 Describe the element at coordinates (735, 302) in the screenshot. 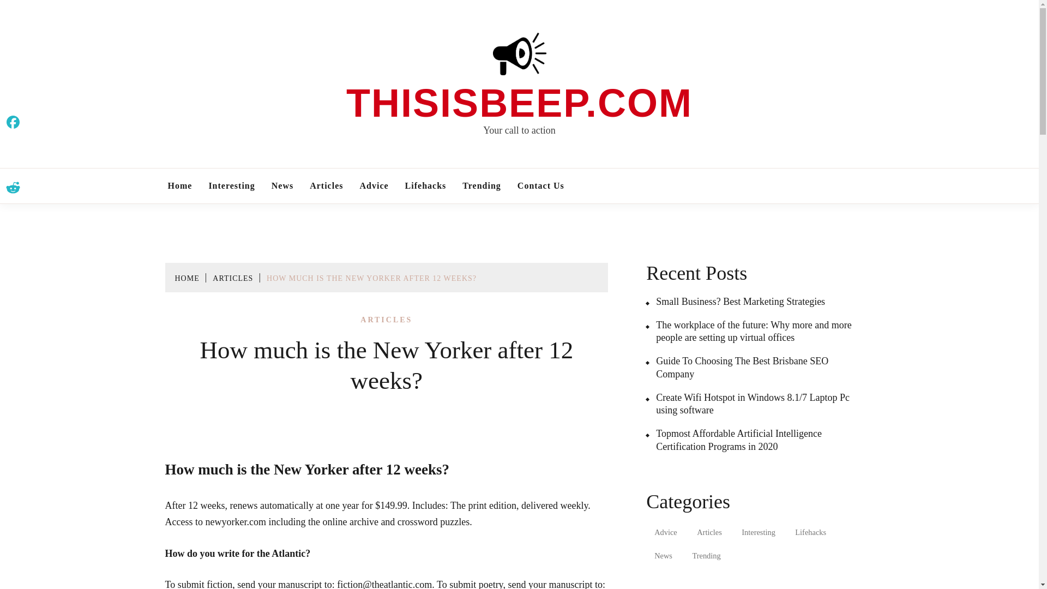

I see `Small Business? Best Marketing Strategies` at that location.